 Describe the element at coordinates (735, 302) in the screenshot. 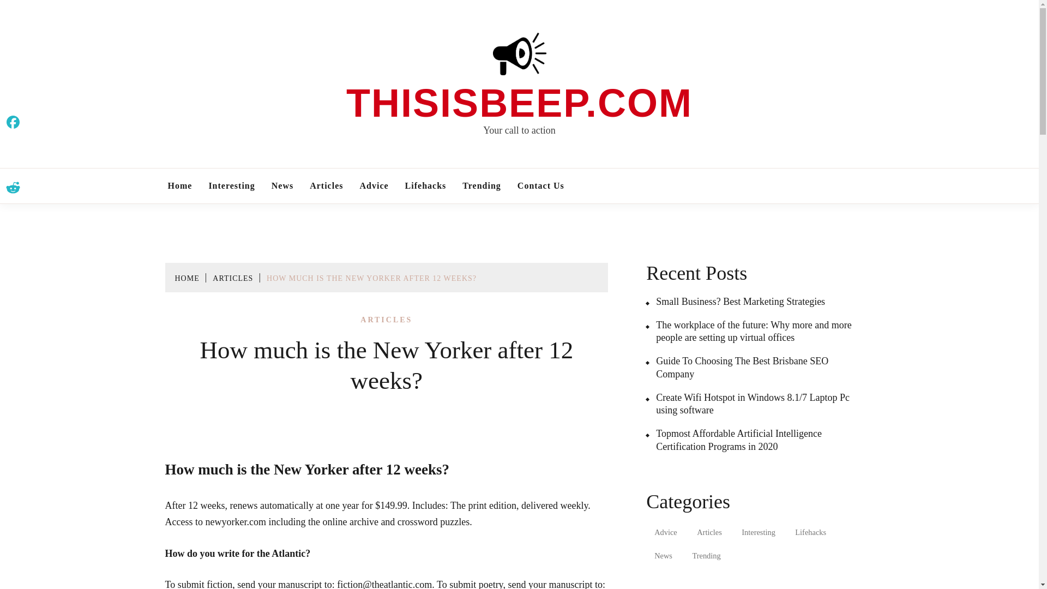

I see `Small Business? Best Marketing Strategies` at that location.